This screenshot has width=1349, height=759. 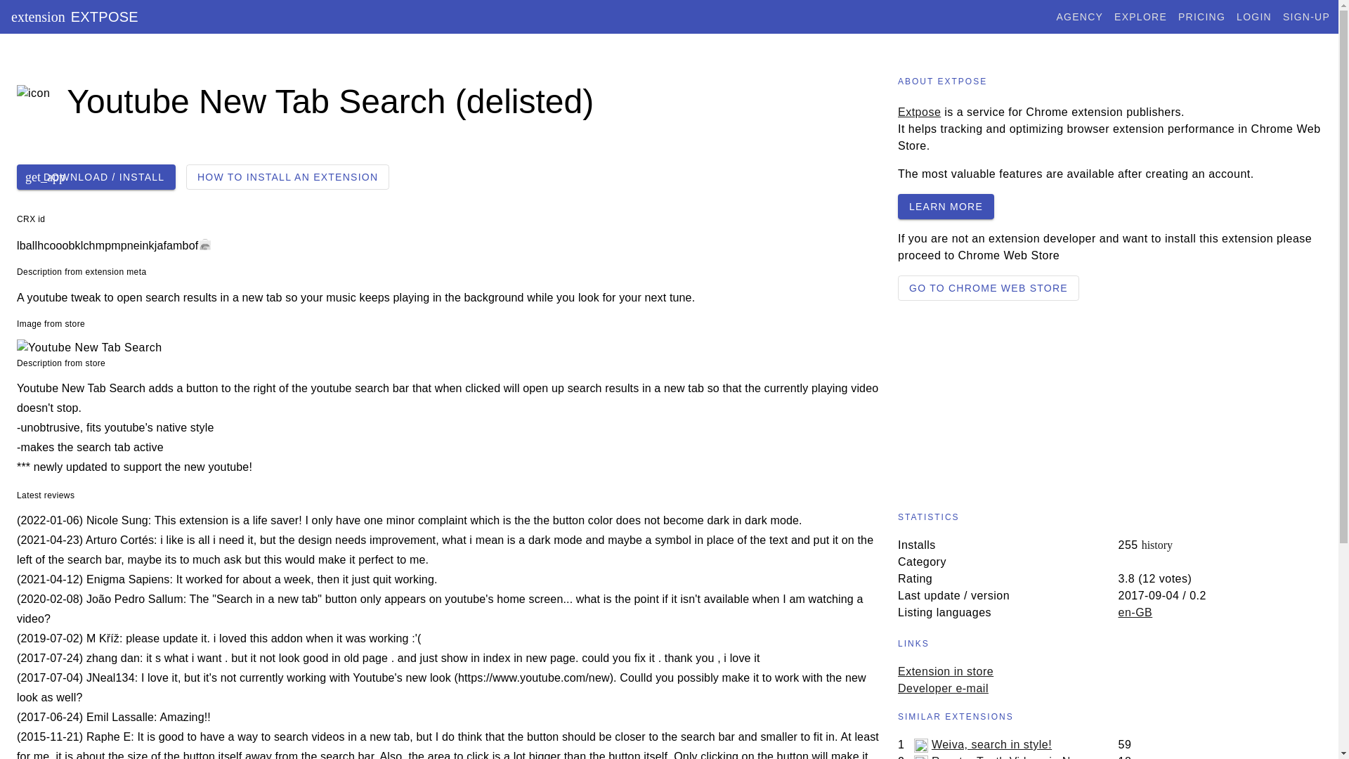 What do you see at coordinates (1254, 17) in the screenshot?
I see `GO TO CHROME WEB STORE` at bounding box center [1254, 17].